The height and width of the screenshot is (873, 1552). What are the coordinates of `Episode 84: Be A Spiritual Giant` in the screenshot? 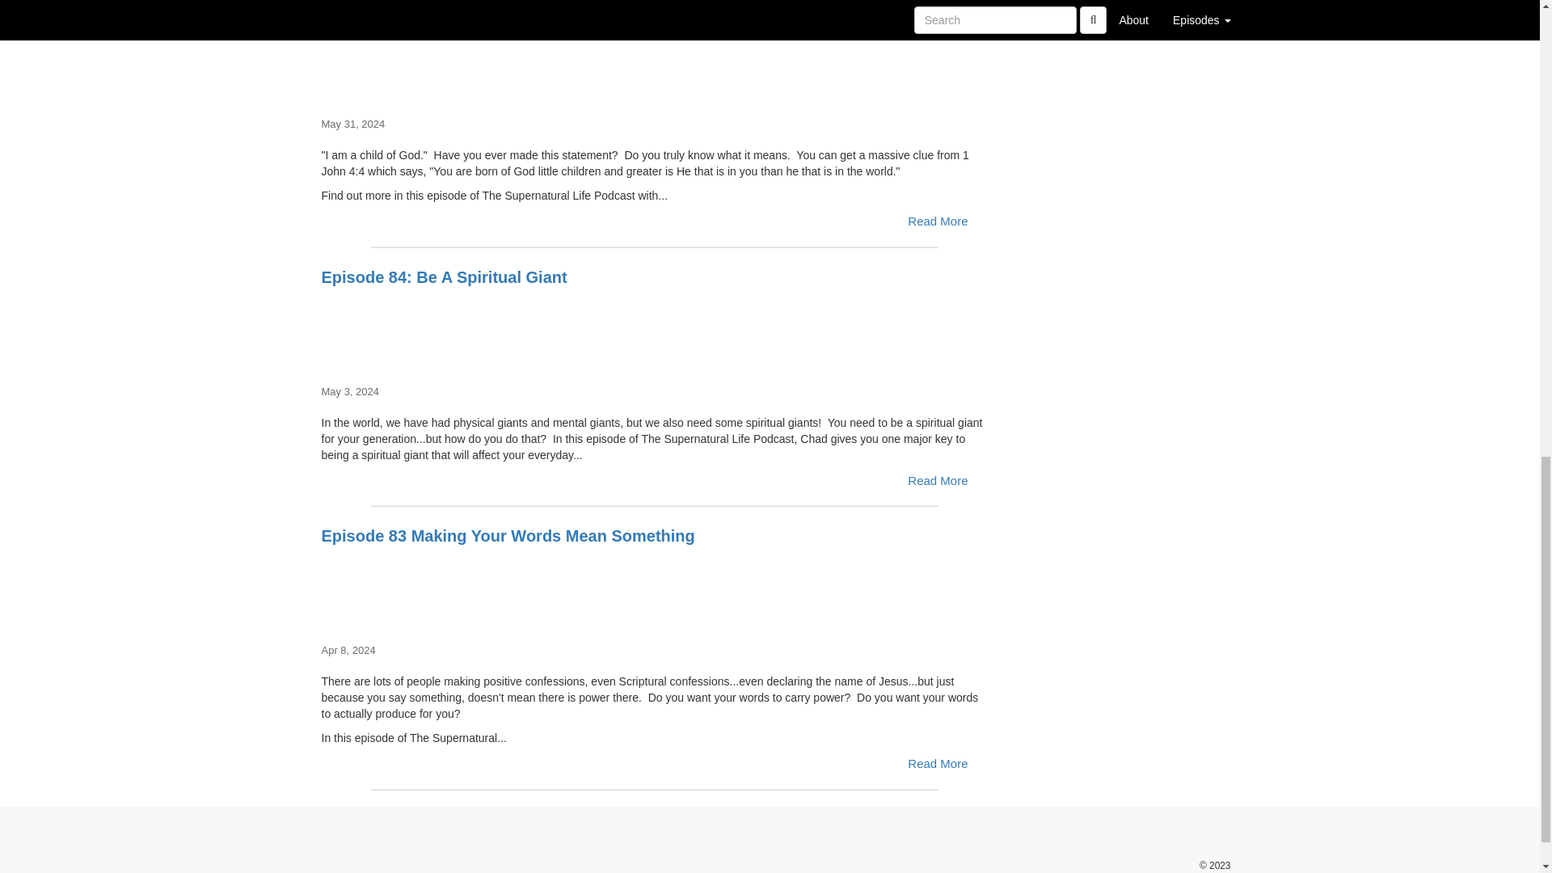 It's located at (655, 327).